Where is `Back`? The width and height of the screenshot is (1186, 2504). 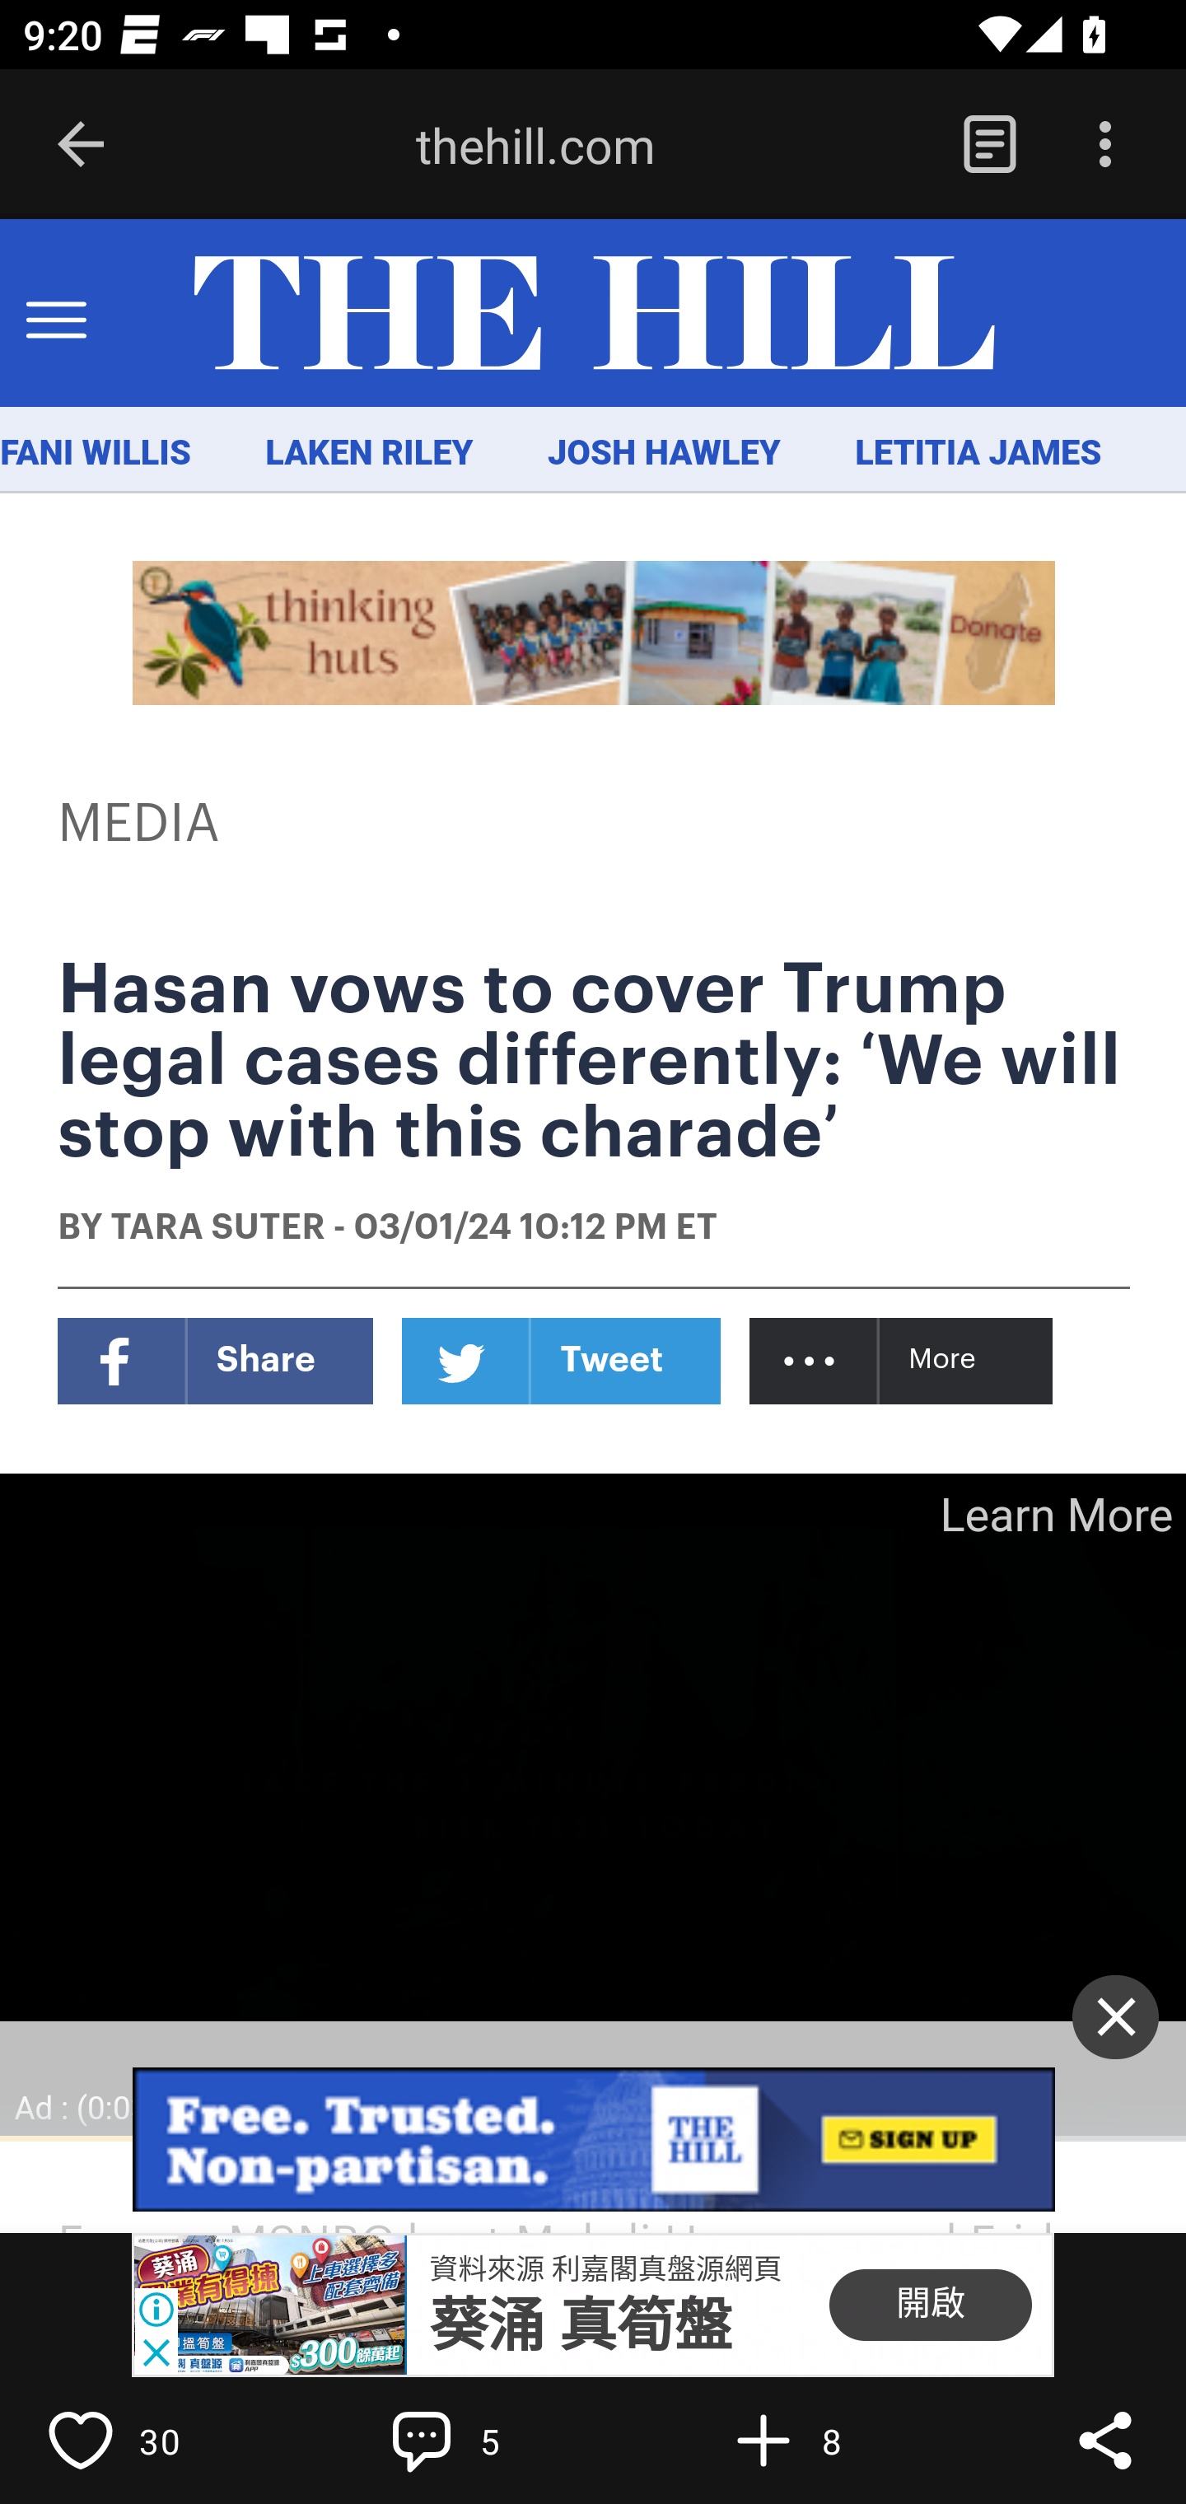
Back is located at coordinates (81, 145).